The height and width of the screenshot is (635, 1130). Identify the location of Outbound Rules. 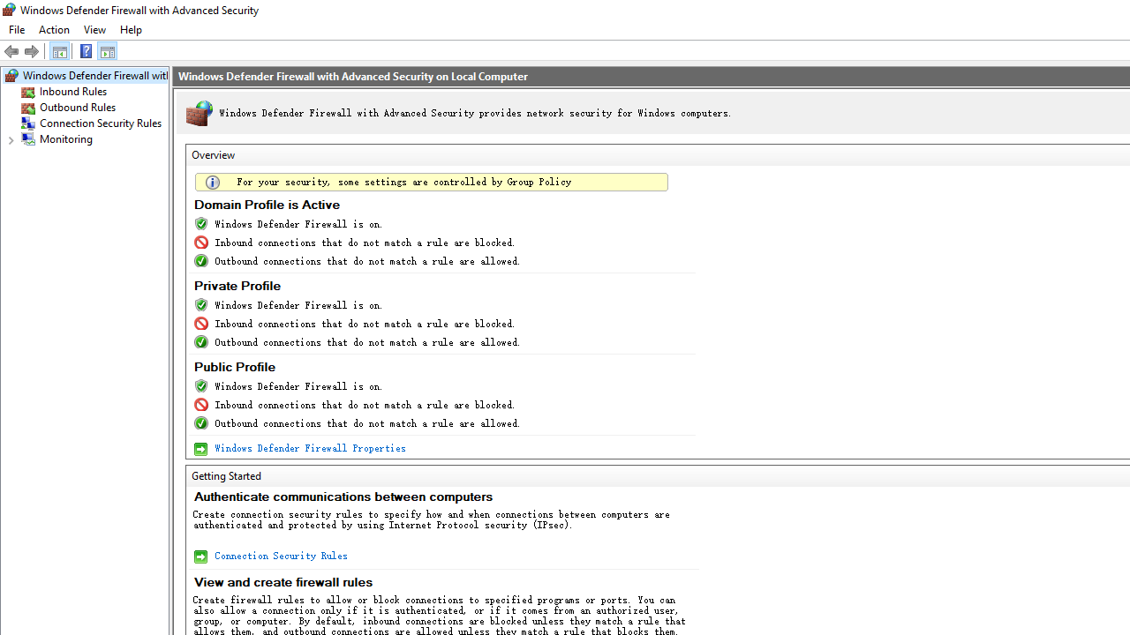
(78, 108).